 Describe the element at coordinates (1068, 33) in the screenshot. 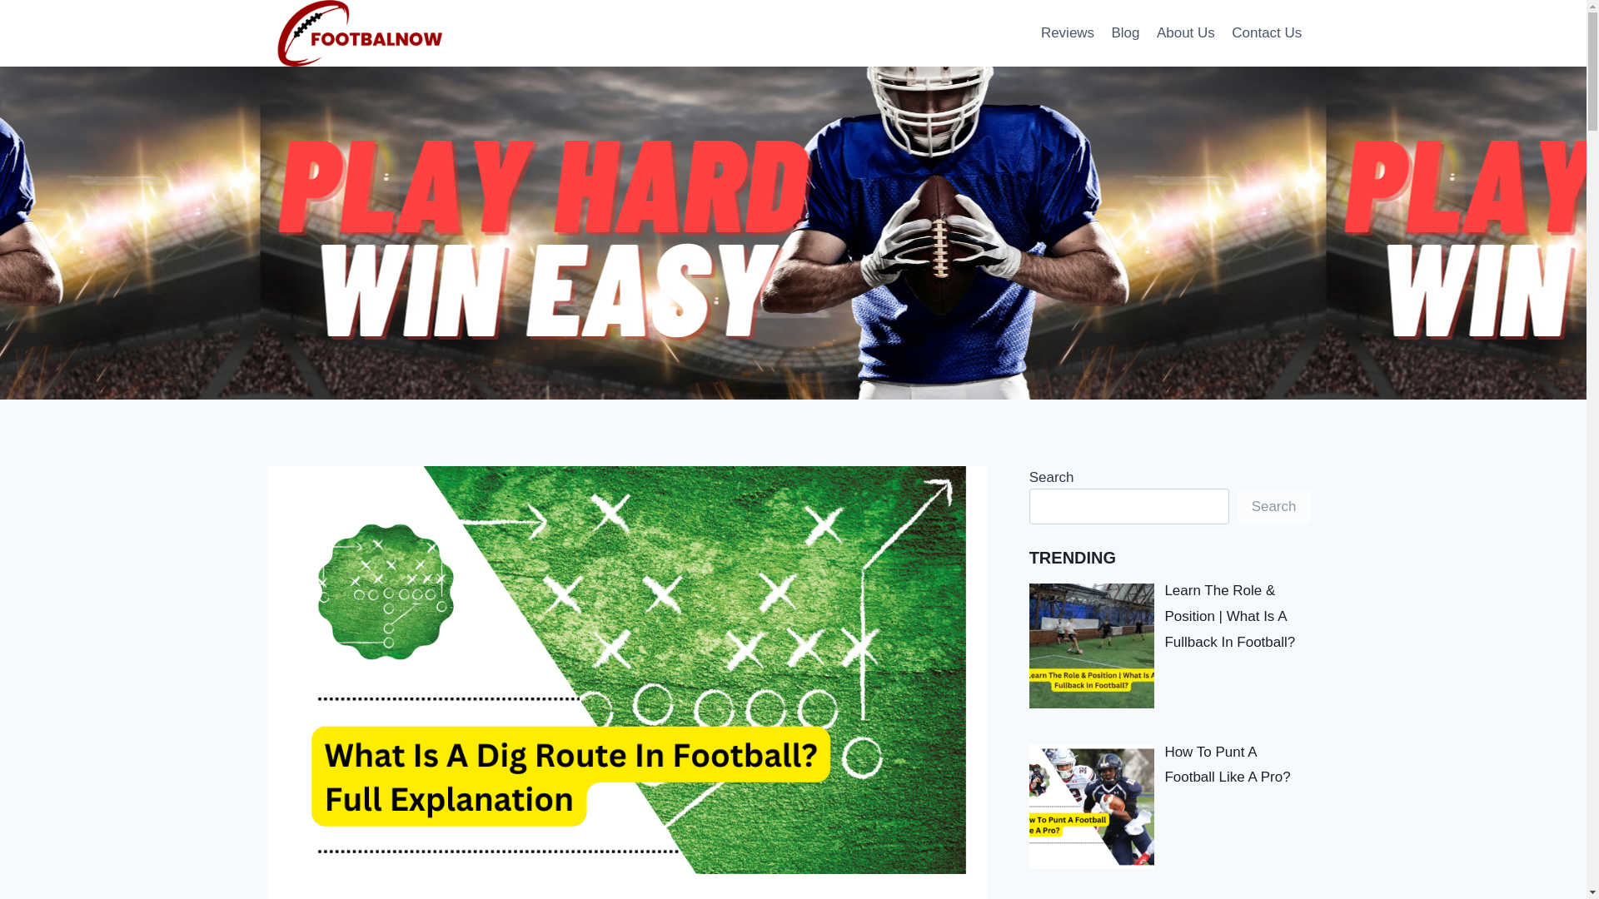

I see `Reviews` at that location.